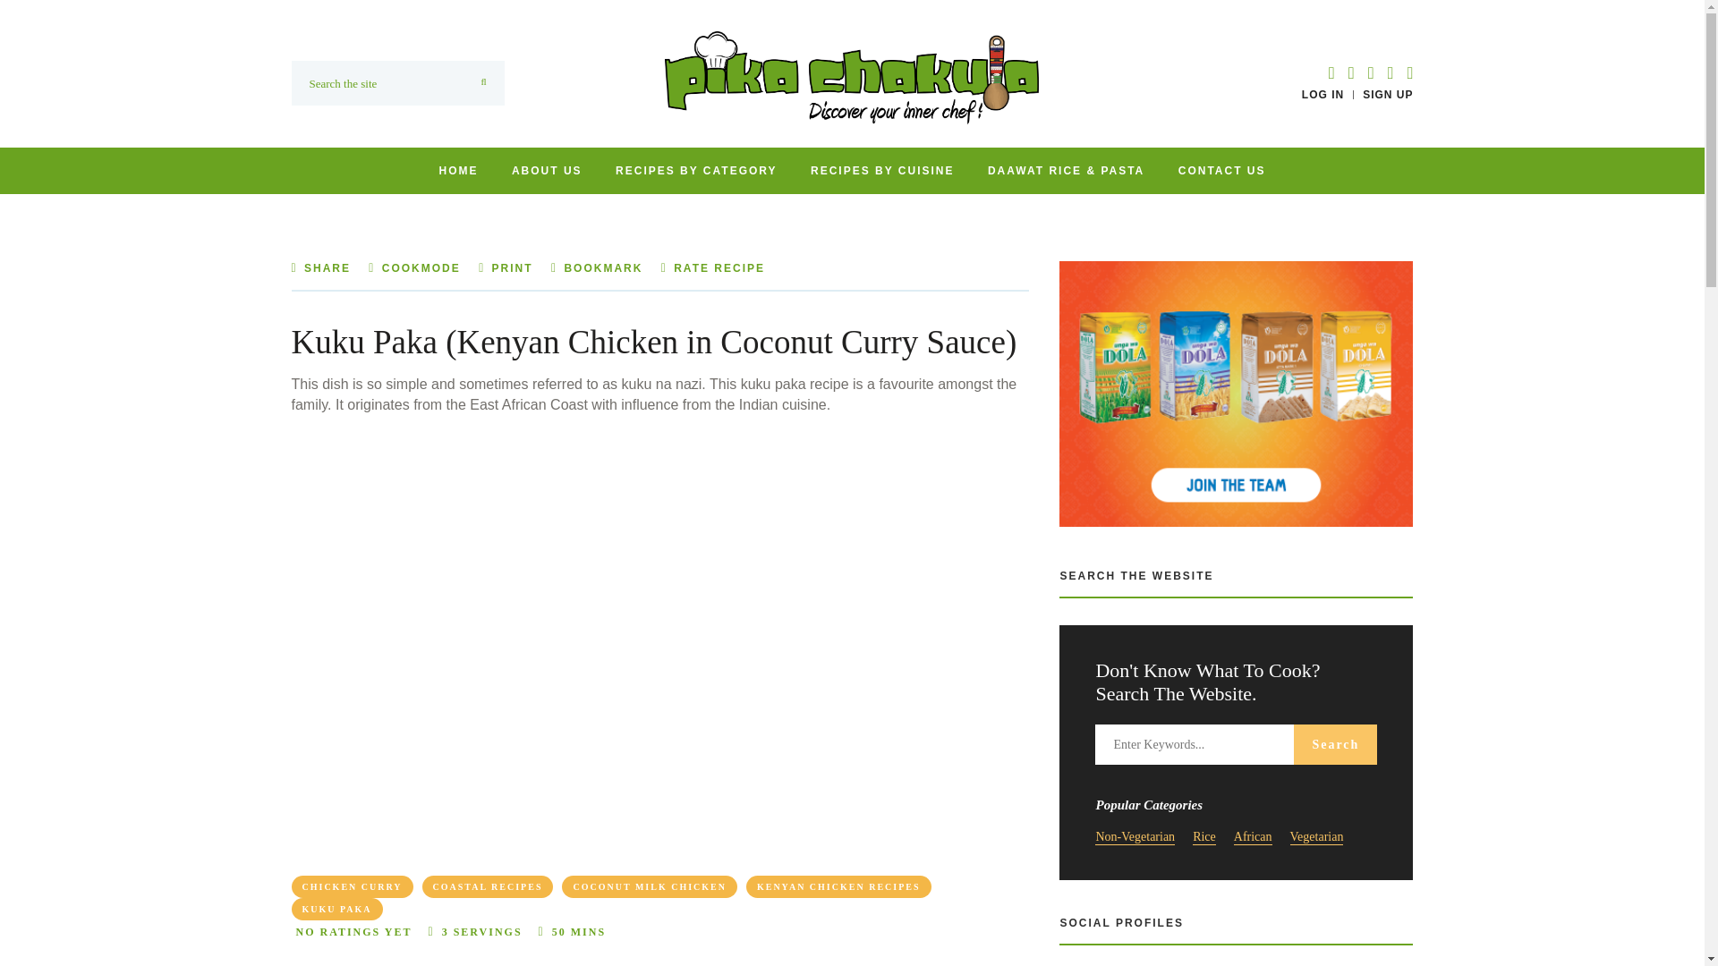 Image resolution: width=1718 pixels, height=966 pixels. What do you see at coordinates (547, 170) in the screenshot?
I see `ABOUT US` at bounding box center [547, 170].